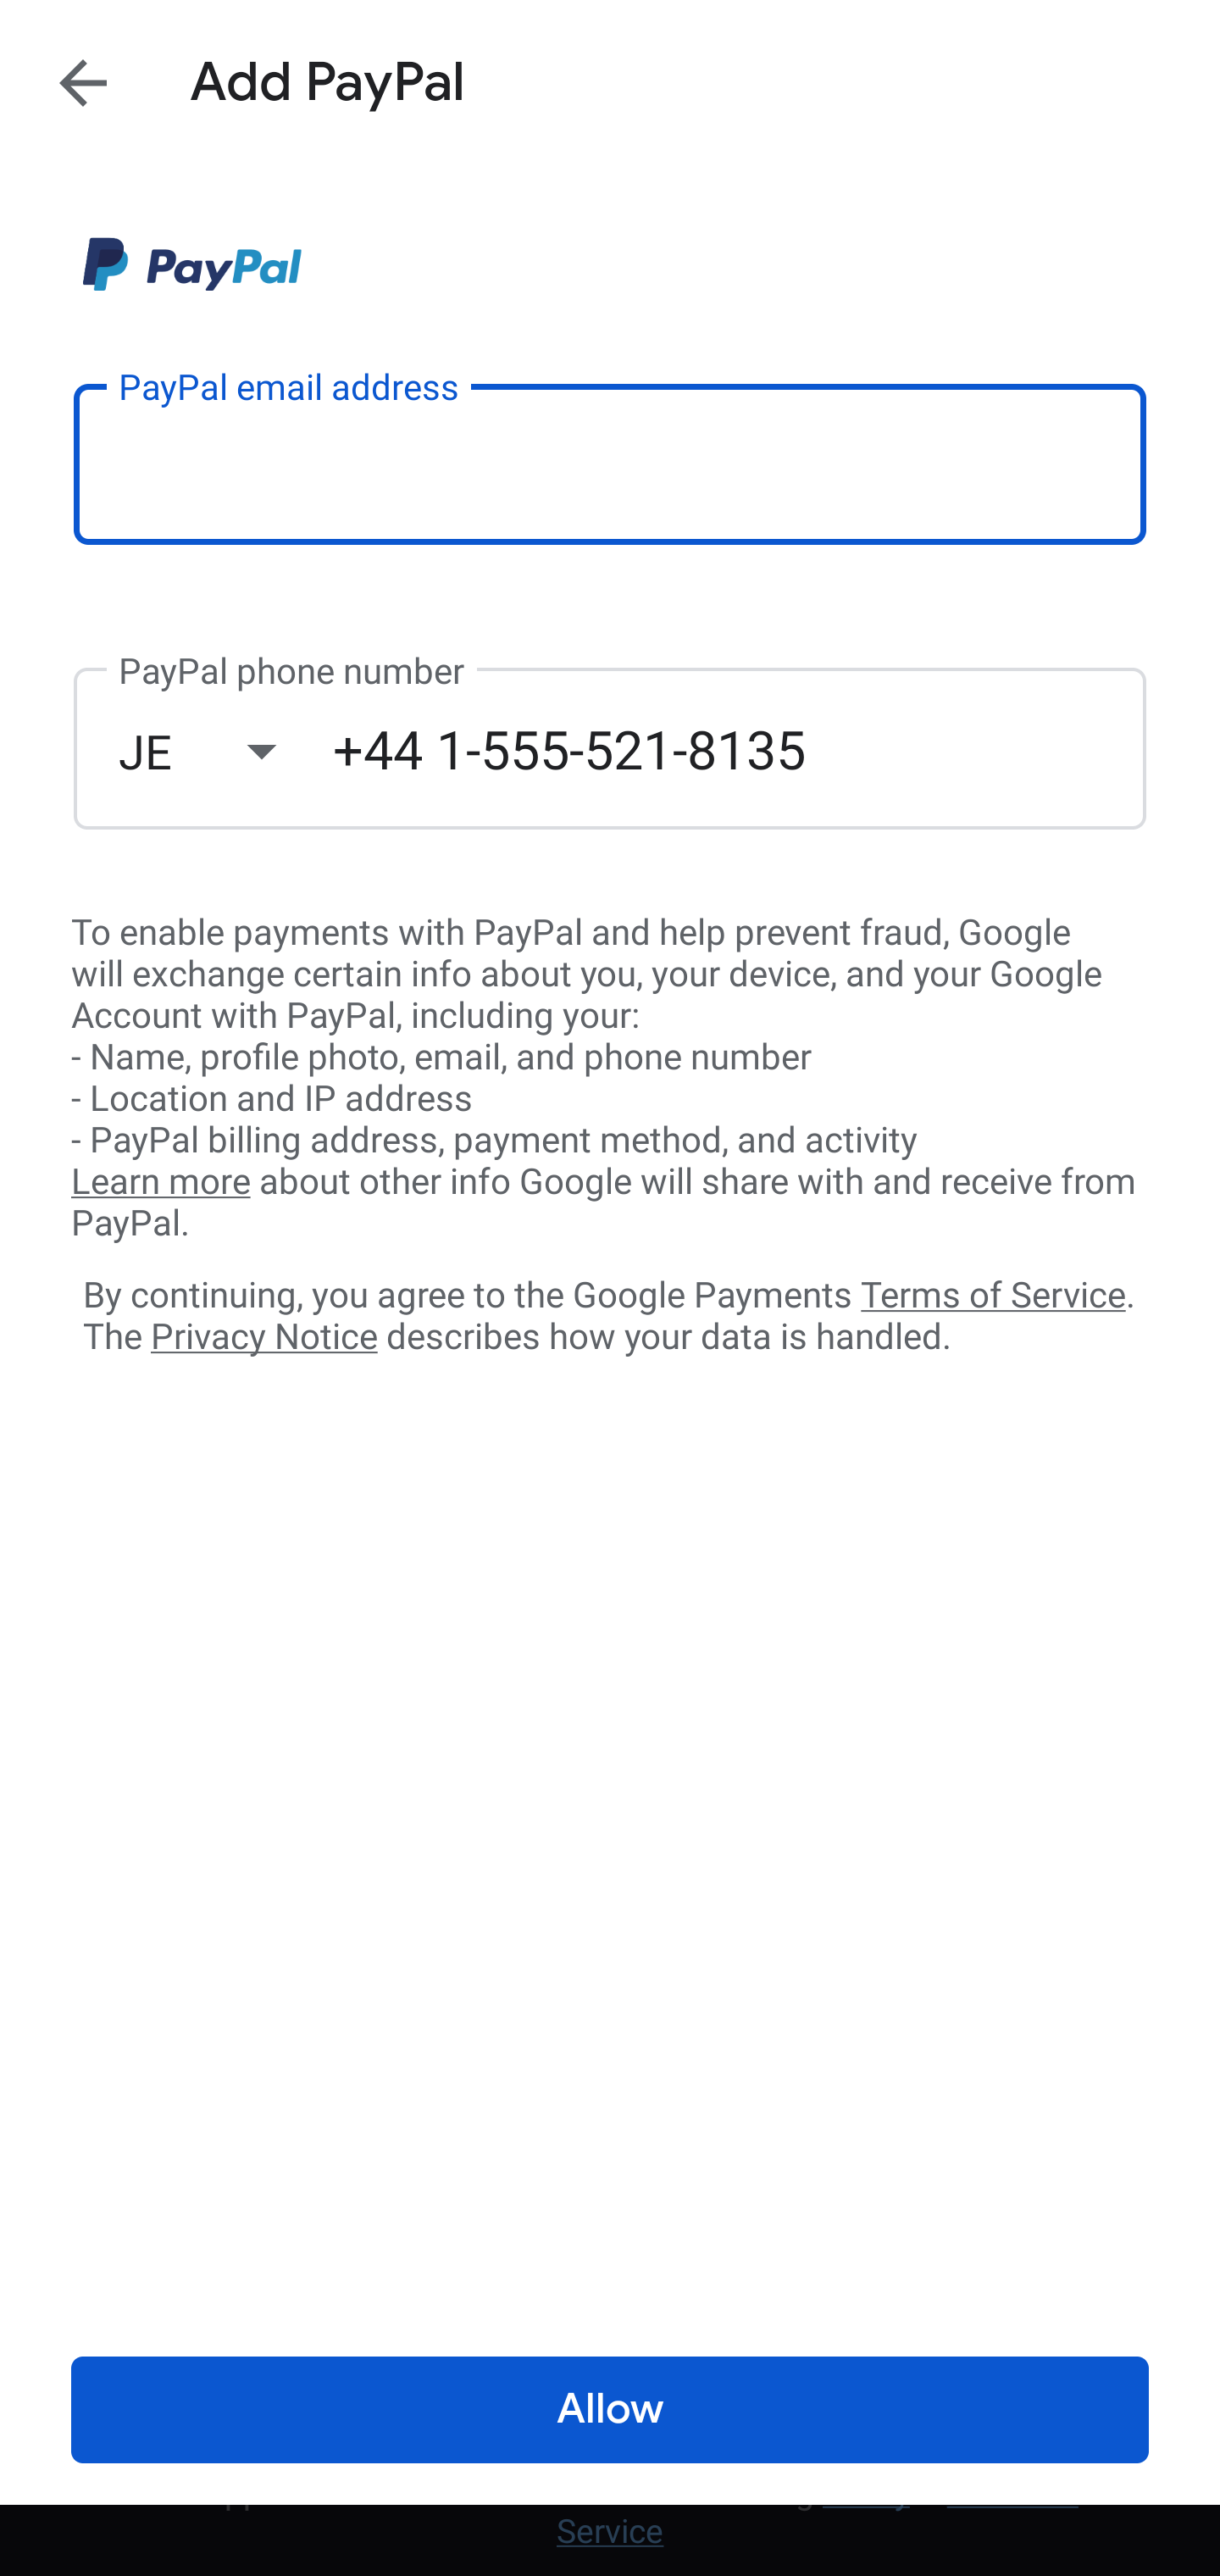 The width and height of the screenshot is (1220, 2576). I want to click on Navigate up, so click(83, 82).